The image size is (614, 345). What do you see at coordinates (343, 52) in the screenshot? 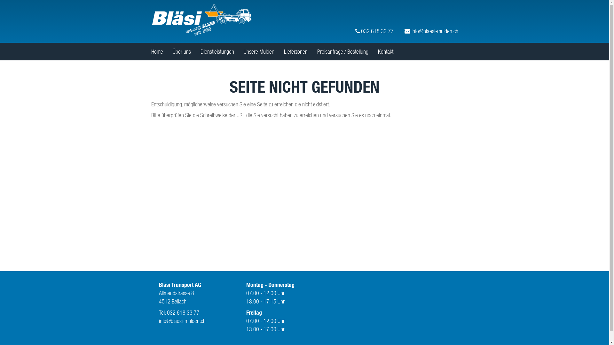
I see `Preisanfrage / Bestellung` at bounding box center [343, 52].